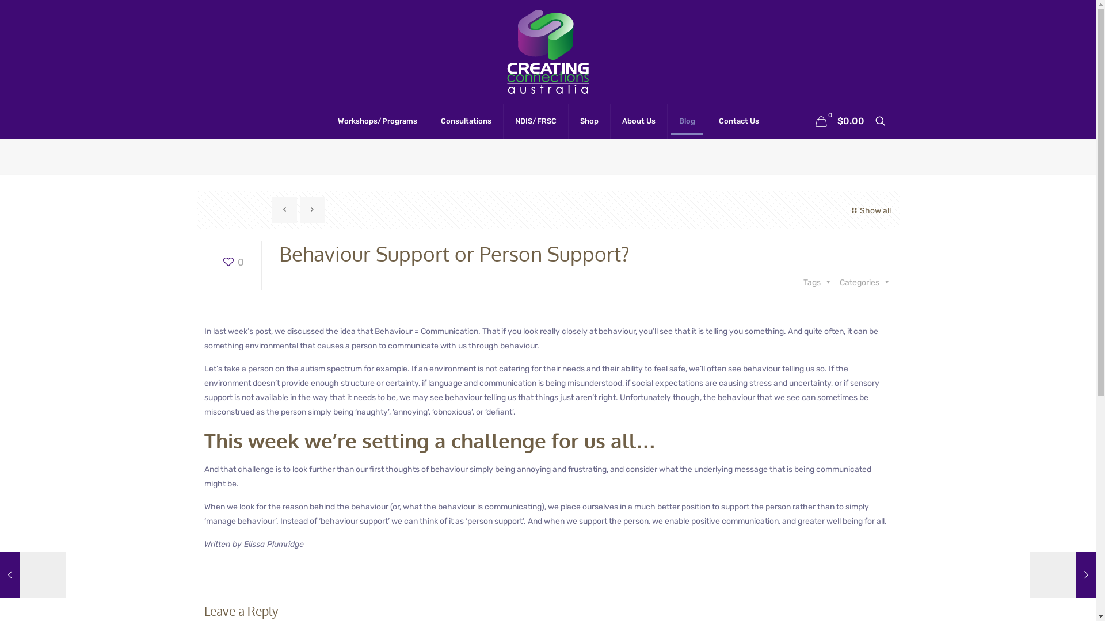  What do you see at coordinates (548, 52) in the screenshot?
I see `Creating Connections Australia` at bounding box center [548, 52].